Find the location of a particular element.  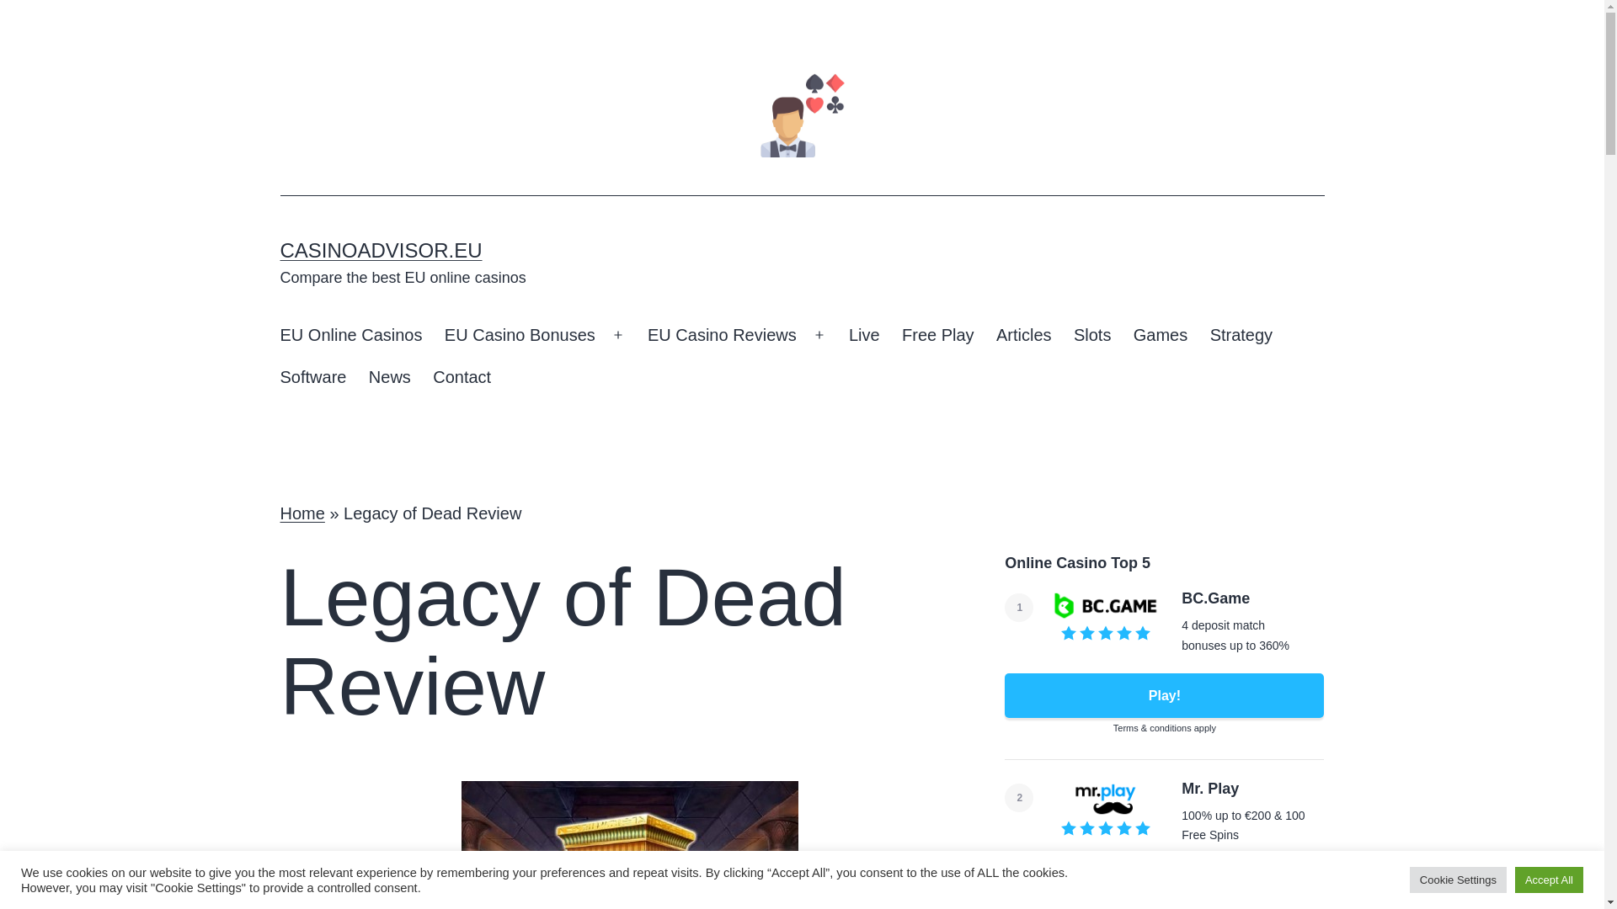

EU Casino Bonuses is located at coordinates (520, 335).